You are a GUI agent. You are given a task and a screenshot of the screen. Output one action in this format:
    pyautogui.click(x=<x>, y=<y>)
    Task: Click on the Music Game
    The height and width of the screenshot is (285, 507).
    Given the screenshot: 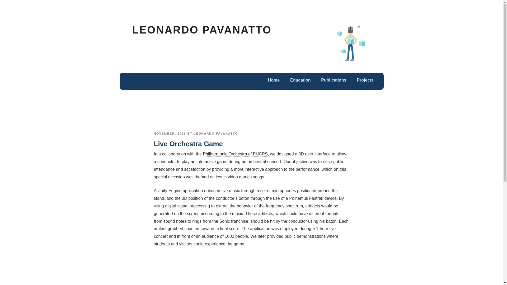 What is the action you would take?
    pyautogui.click(x=251, y=270)
    